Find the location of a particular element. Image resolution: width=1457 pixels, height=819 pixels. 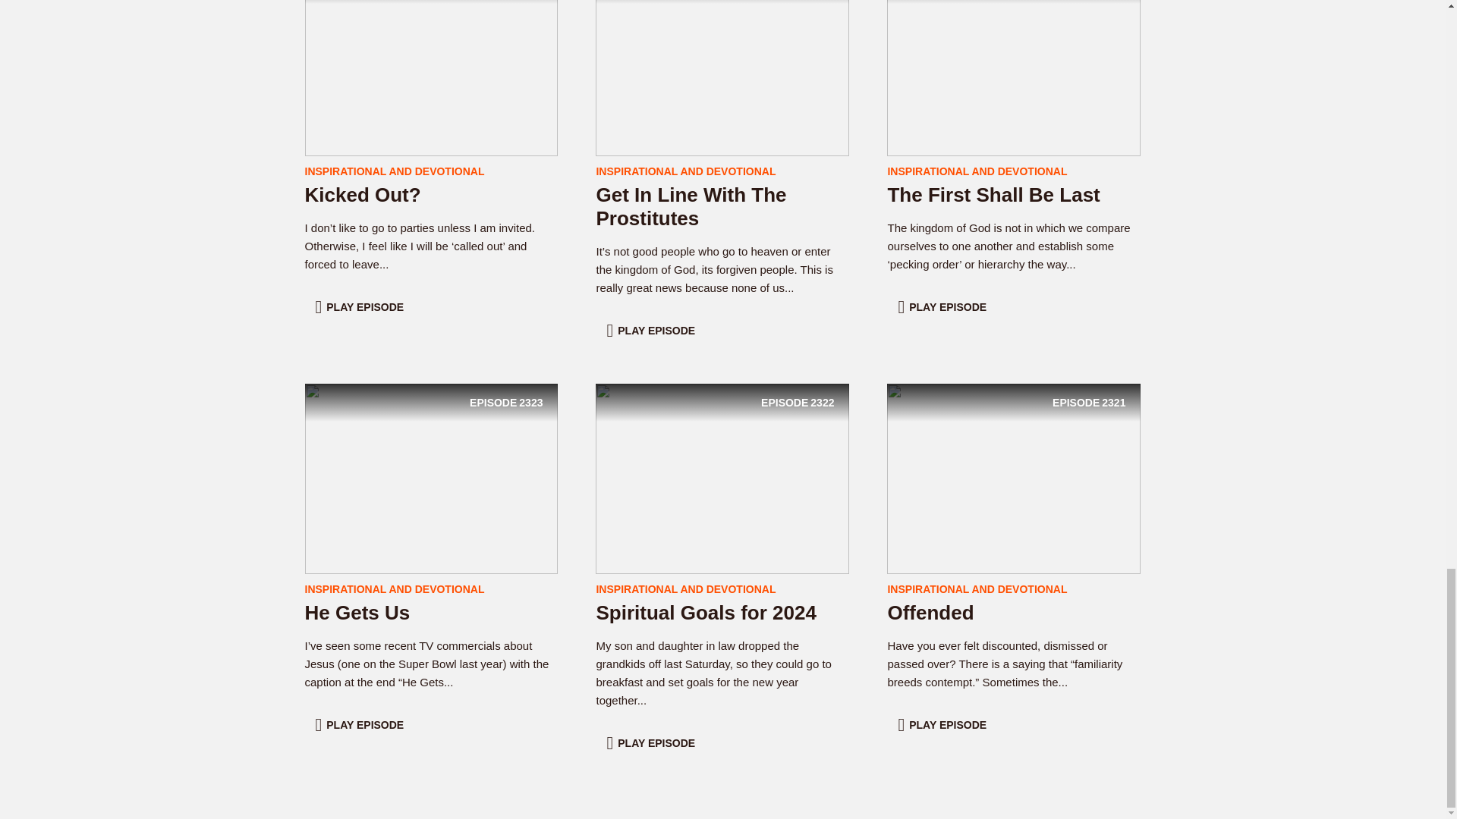

Get In Line With The Prostitutes is located at coordinates (653, 743).